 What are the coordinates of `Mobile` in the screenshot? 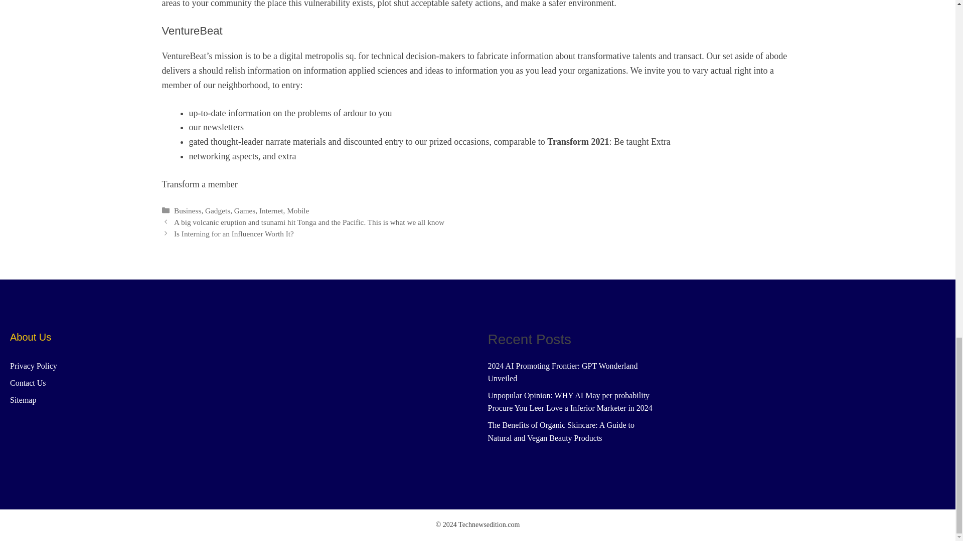 It's located at (298, 210).